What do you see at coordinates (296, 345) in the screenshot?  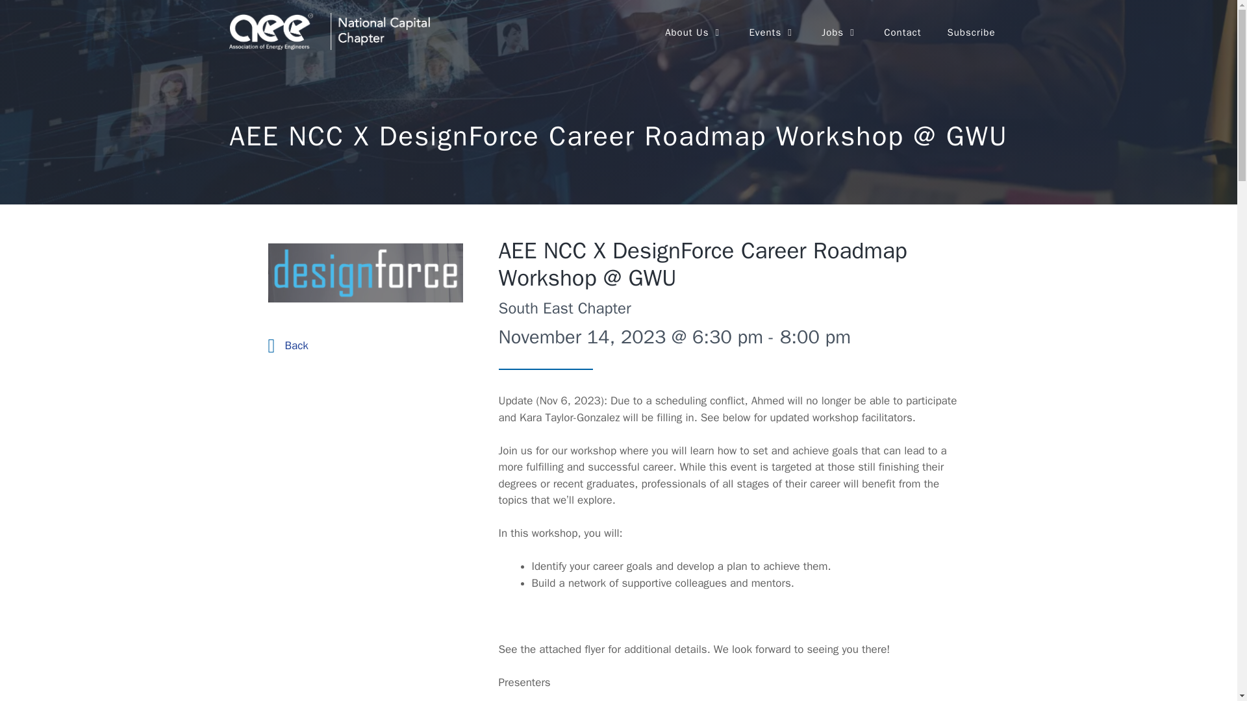 I see `Back` at bounding box center [296, 345].